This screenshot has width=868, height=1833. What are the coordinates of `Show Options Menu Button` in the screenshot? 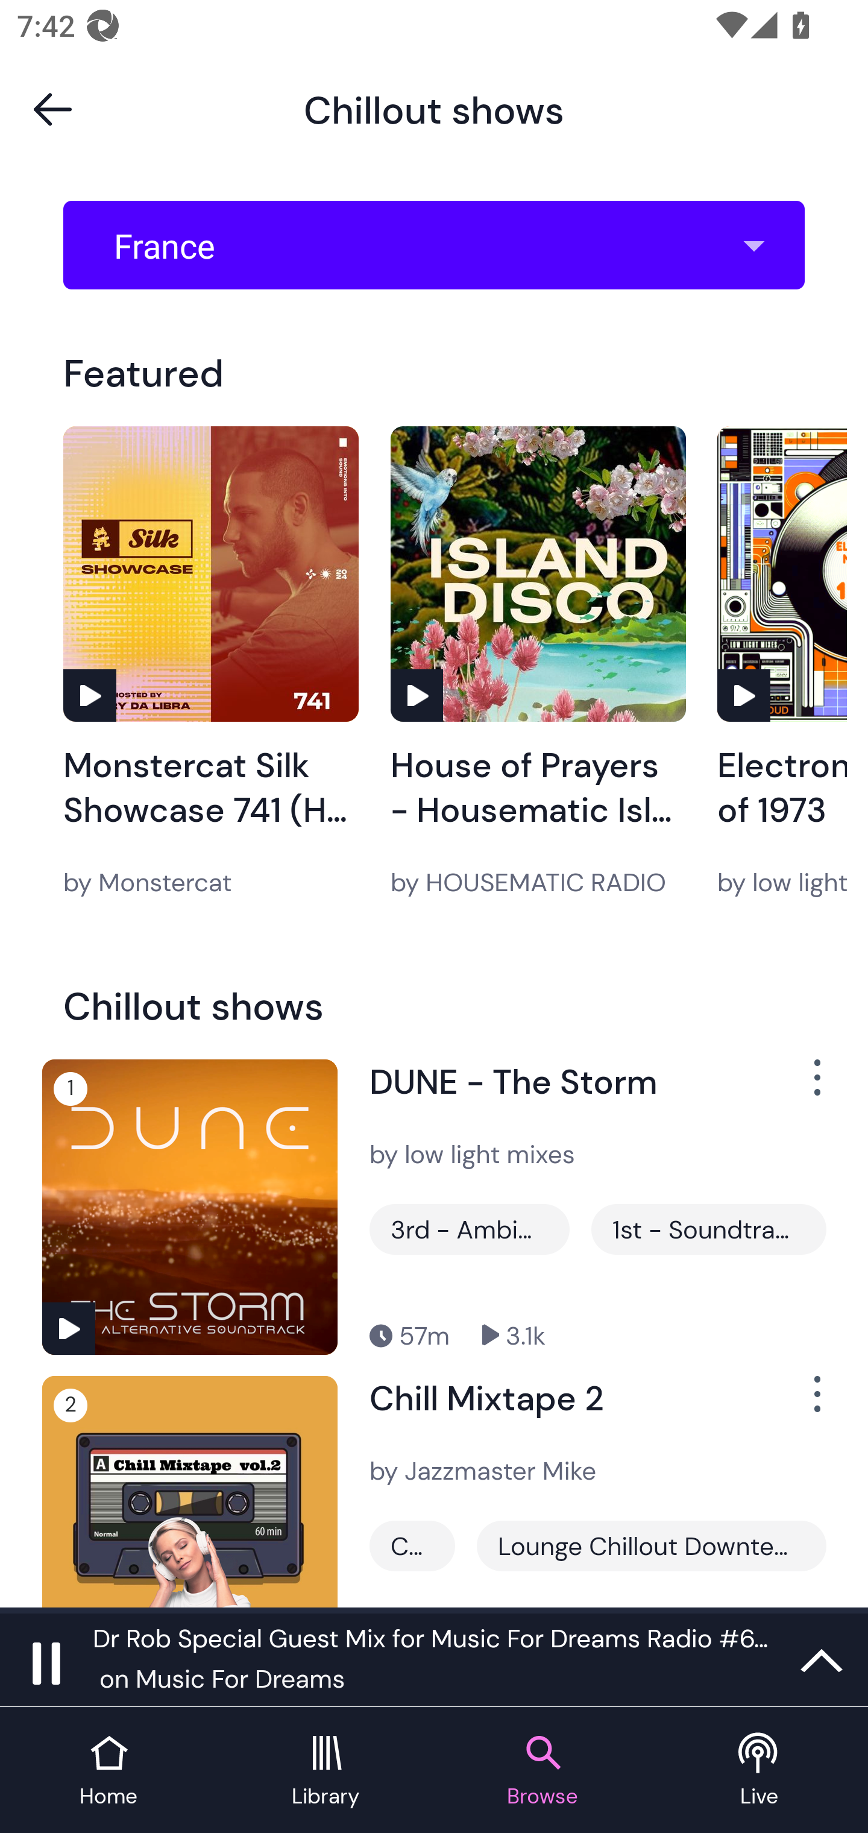 It's located at (815, 1087).